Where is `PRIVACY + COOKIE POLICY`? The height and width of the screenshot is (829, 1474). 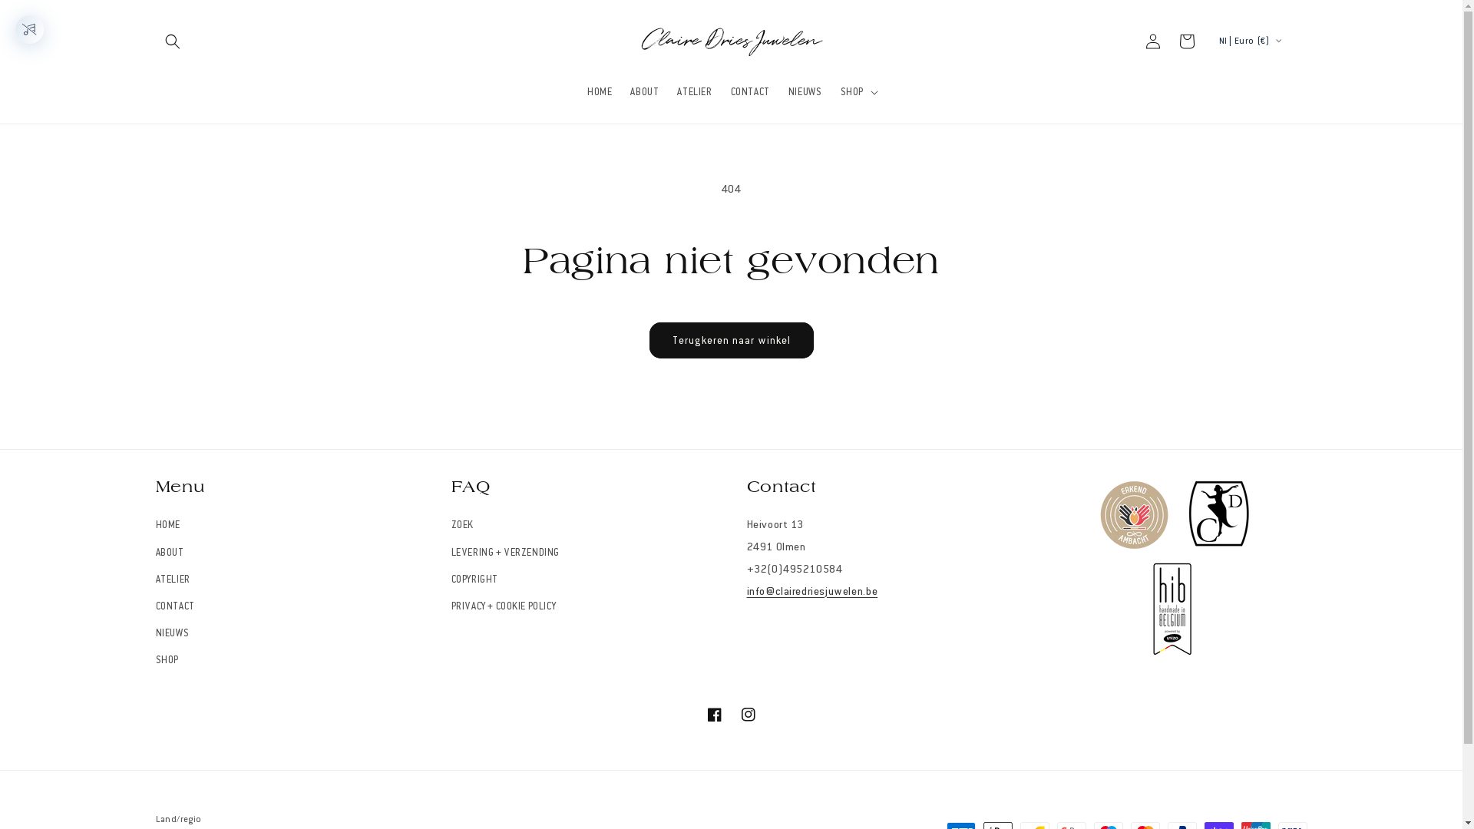
PRIVACY + COOKIE POLICY is located at coordinates (504, 606).